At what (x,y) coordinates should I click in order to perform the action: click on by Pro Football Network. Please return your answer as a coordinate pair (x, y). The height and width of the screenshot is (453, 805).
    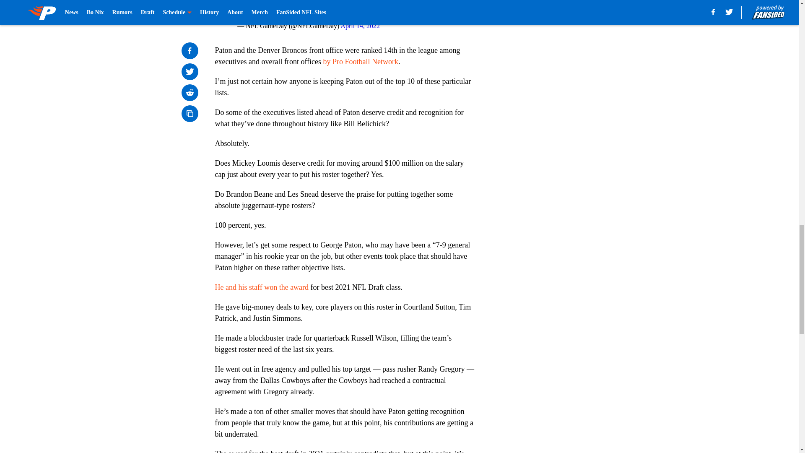
    Looking at the image, I should click on (361, 61).